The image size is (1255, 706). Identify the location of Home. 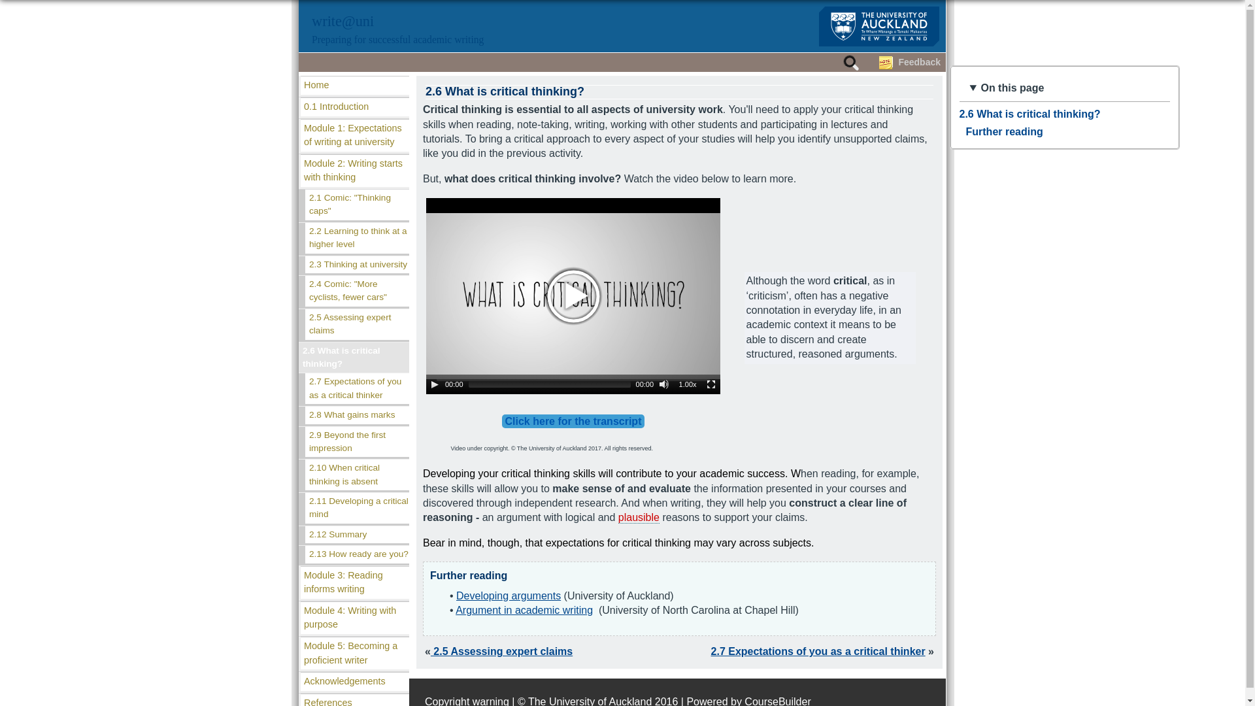
(354, 85).